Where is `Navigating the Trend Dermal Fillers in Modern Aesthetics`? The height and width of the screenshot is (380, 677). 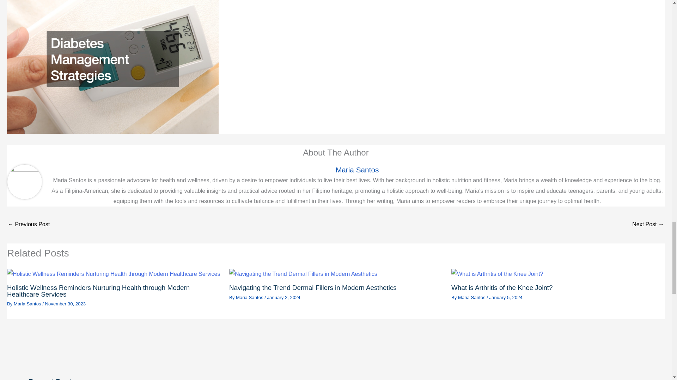
Navigating the Trend Dermal Fillers in Modern Aesthetics is located at coordinates (313, 287).